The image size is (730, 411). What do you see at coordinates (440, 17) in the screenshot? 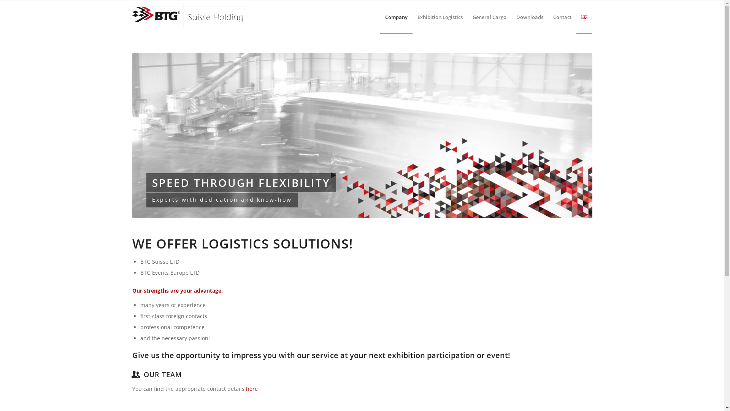
I see `Exhibition Logistics` at bounding box center [440, 17].